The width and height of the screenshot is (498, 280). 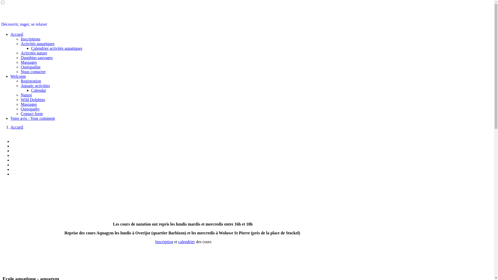 What do you see at coordinates (31, 81) in the screenshot?
I see `Registration` at bounding box center [31, 81].